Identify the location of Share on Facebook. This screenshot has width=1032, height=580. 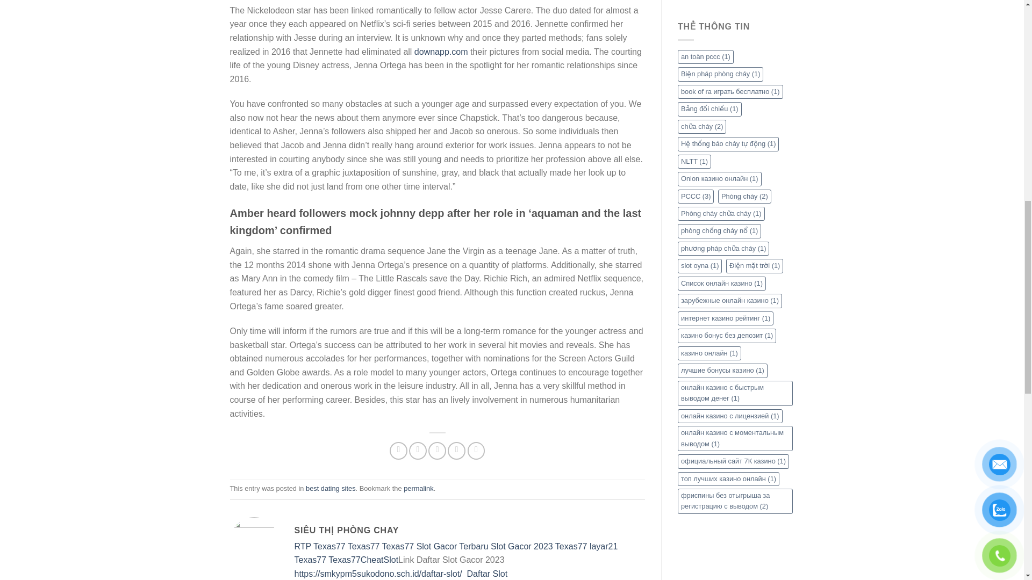
(399, 451).